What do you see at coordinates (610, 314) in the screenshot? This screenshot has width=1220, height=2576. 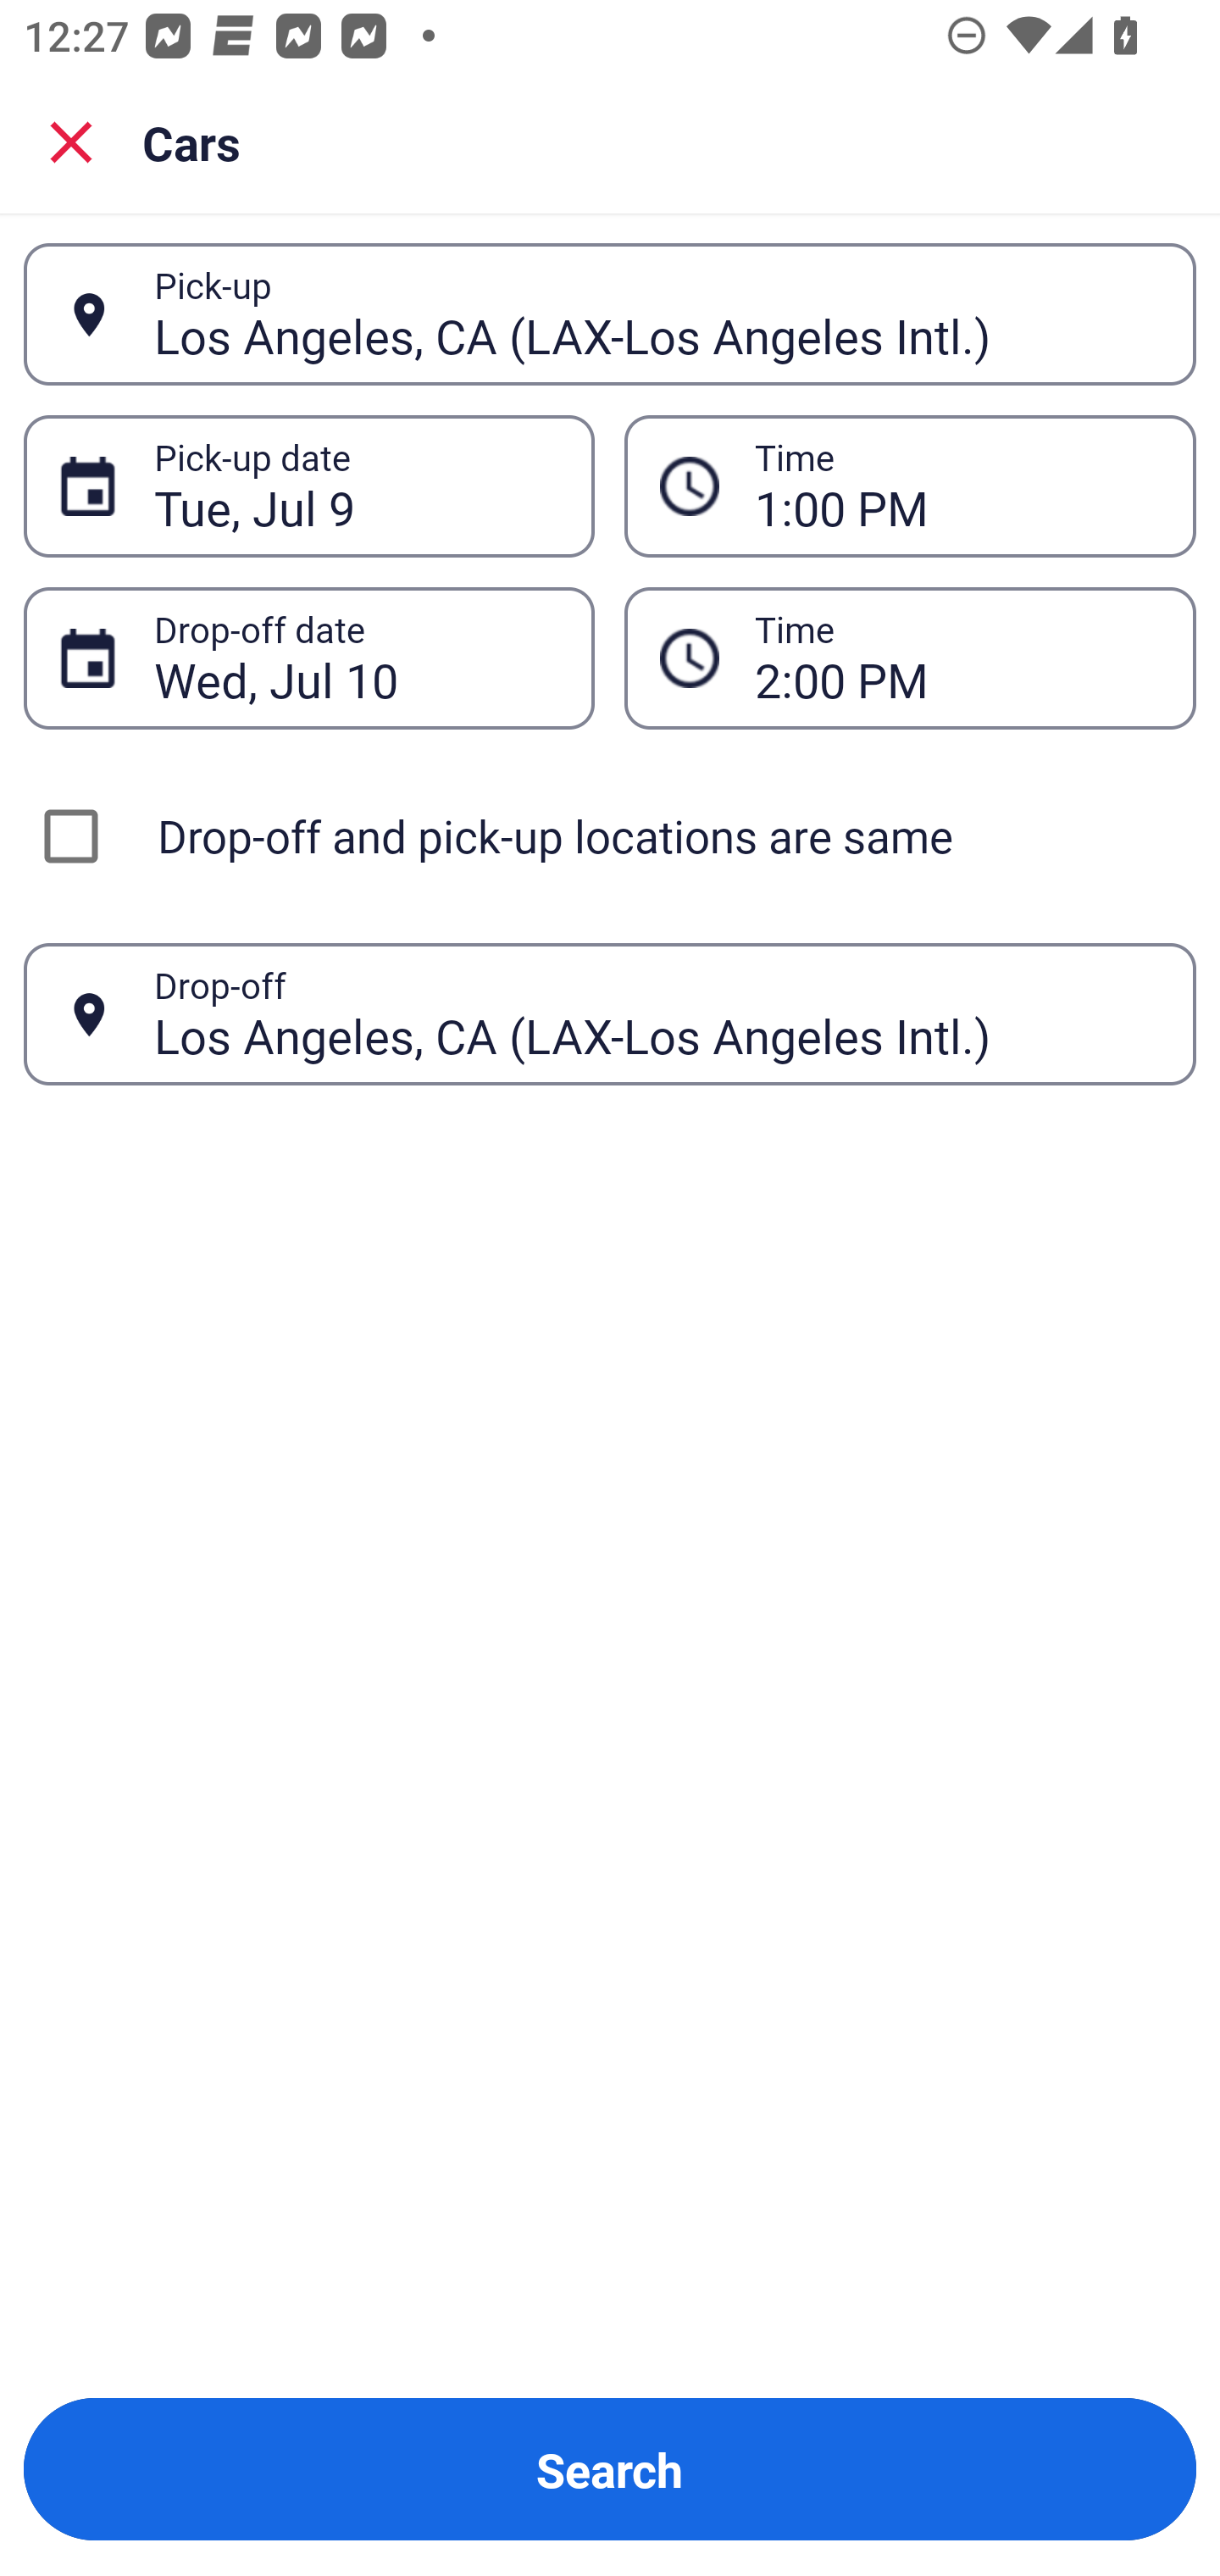 I see `Los Angeles, CA (LAX-Los Angeles Intl.) Pick-up` at bounding box center [610, 314].